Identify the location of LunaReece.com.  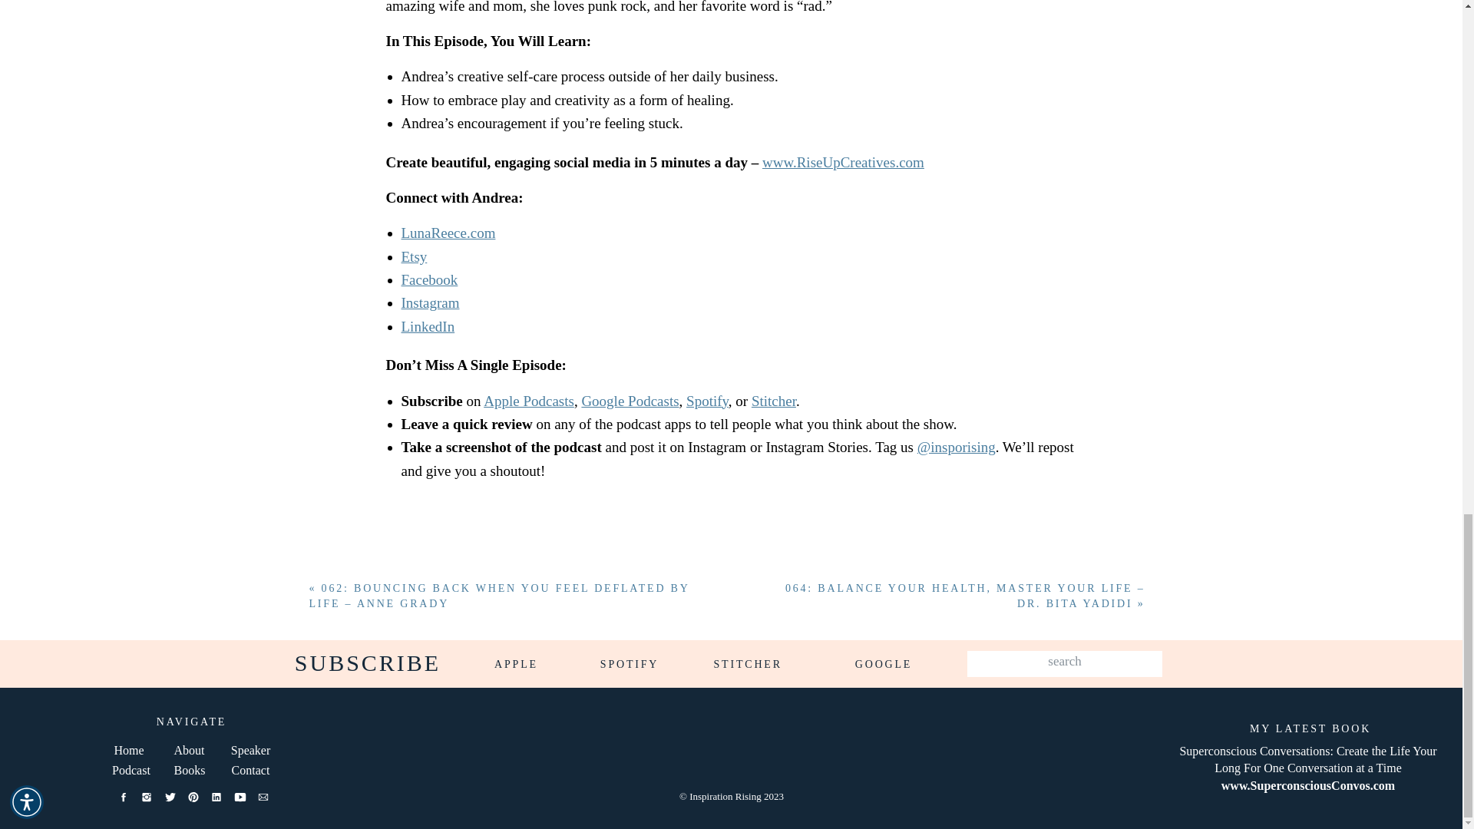
(448, 233).